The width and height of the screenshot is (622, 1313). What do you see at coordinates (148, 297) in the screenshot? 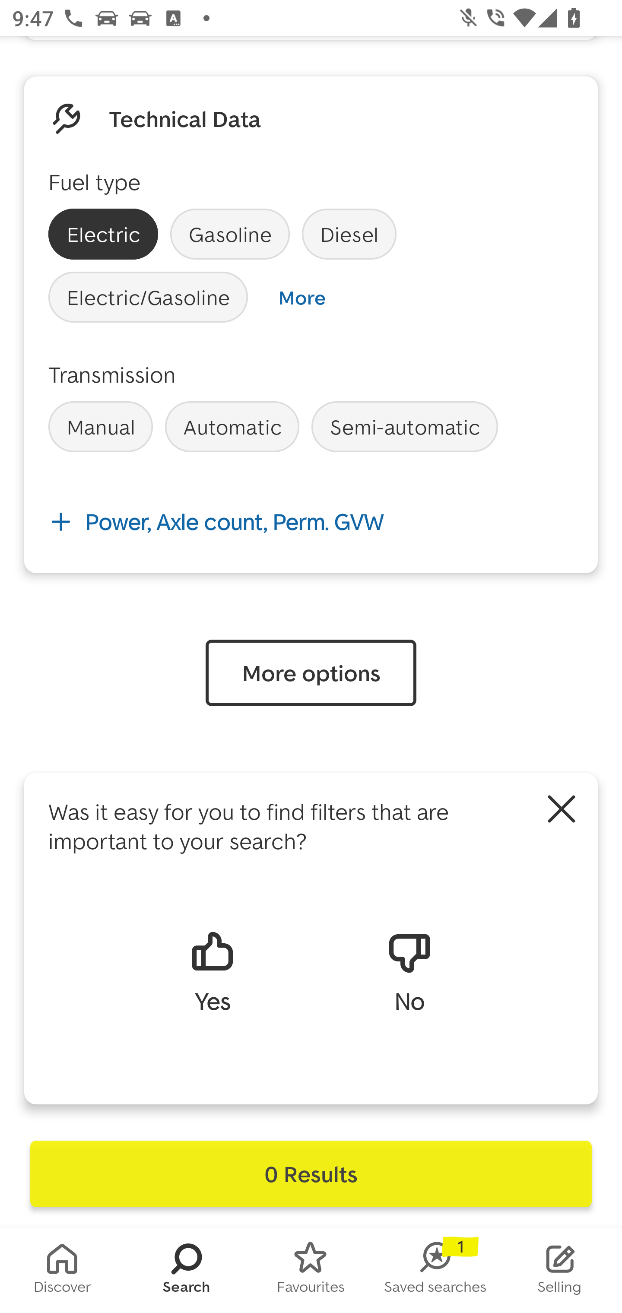
I see `Electric/Gasoline` at bounding box center [148, 297].